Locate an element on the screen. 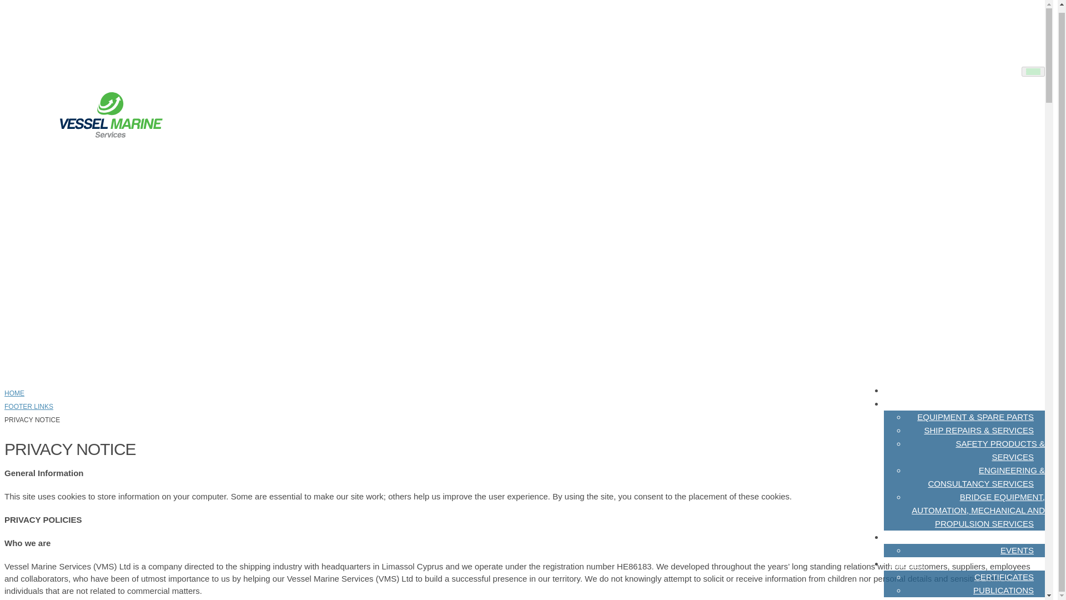  About is located at coordinates (904, 390).